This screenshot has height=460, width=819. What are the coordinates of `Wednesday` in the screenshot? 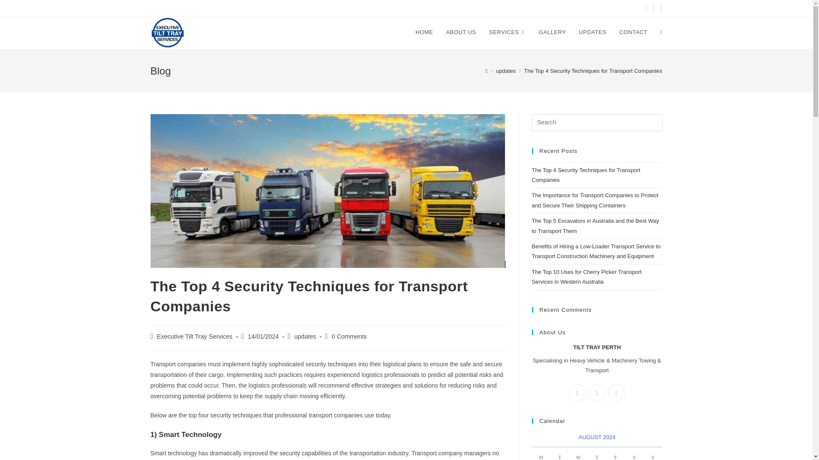 It's located at (578, 454).